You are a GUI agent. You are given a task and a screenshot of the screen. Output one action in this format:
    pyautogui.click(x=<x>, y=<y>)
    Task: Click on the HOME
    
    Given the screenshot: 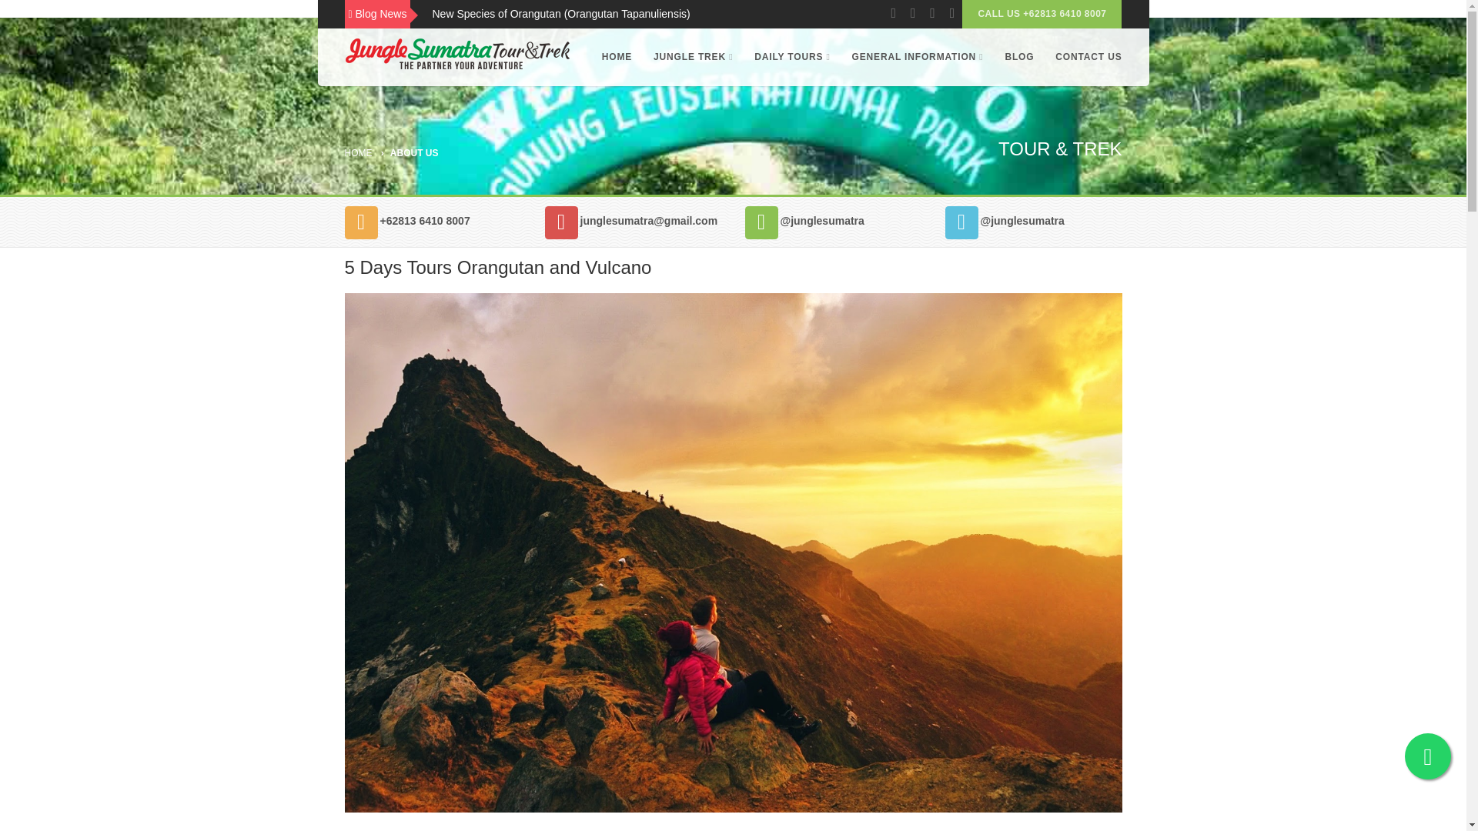 What is the action you would take?
    pyautogui.click(x=358, y=153)
    